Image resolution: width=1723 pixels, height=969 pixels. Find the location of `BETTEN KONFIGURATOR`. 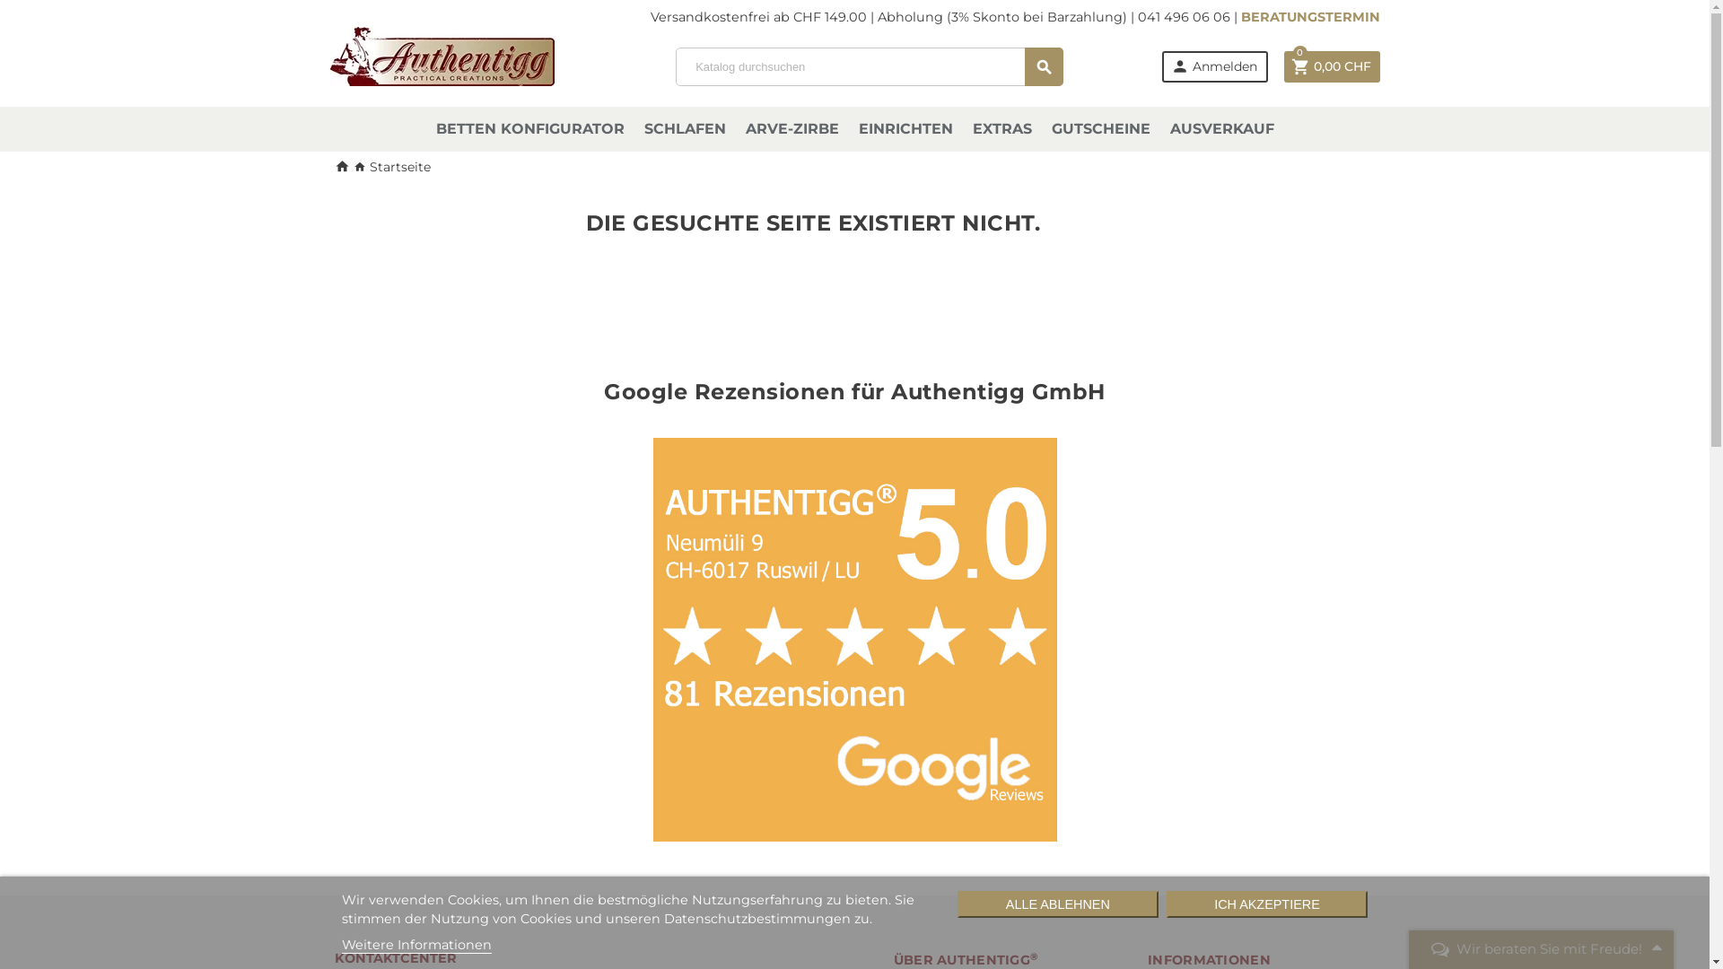

BETTEN KONFIGURATOR is located at coordinates (530, 129).